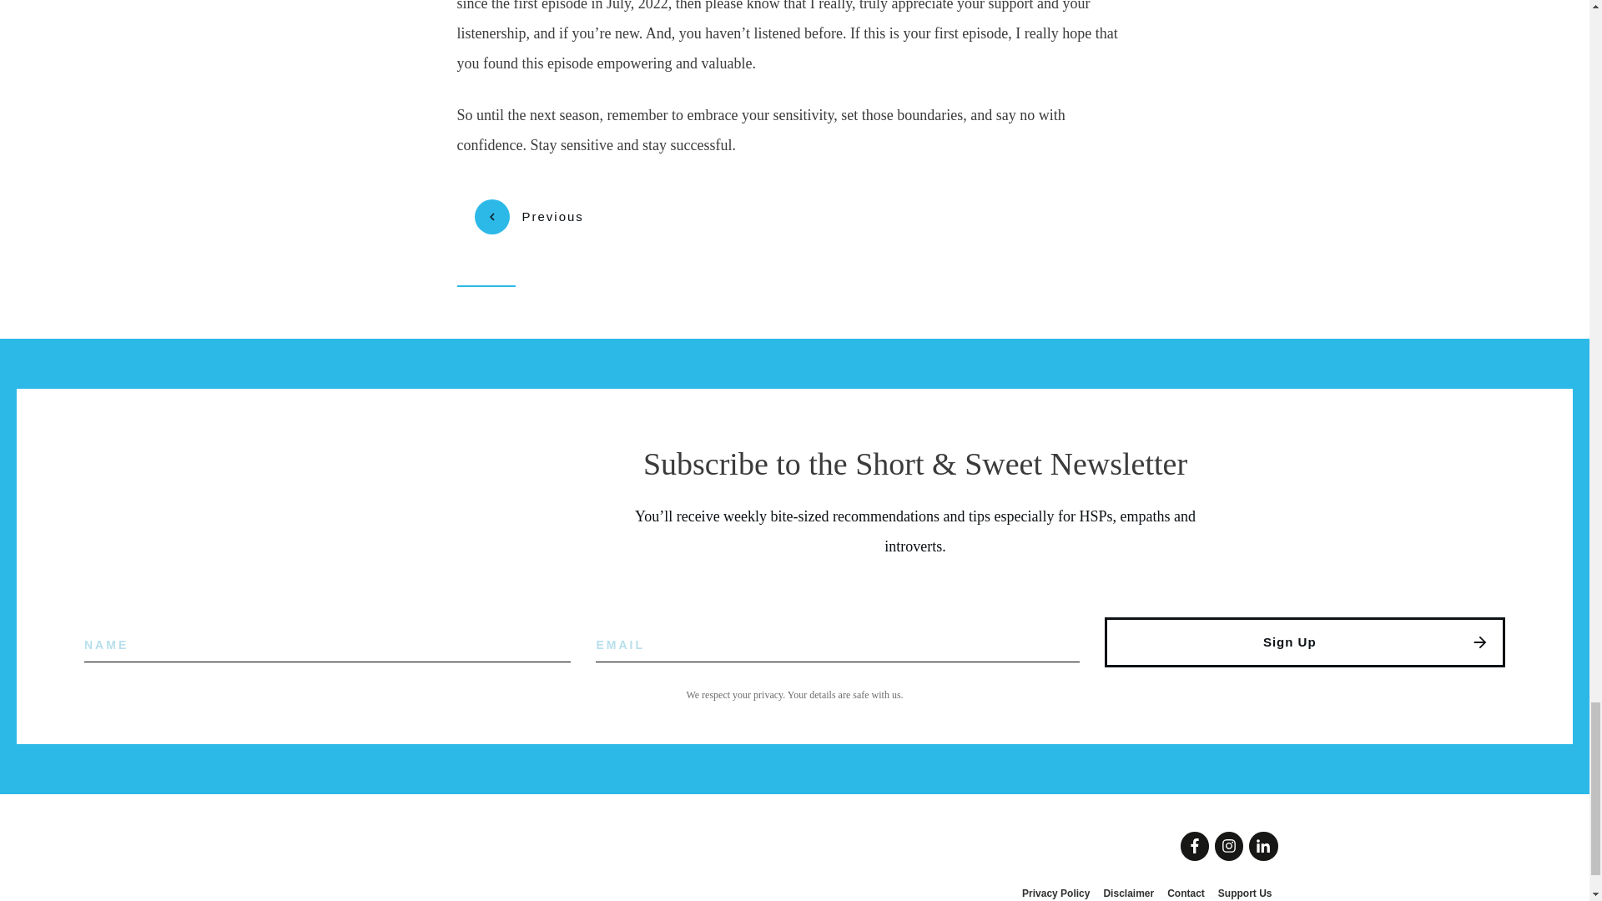 This screenshot has width=1602, height=901. Describe the element at coordinates (1305, 642) in the screenshot. I see `Sign Up` at that location.